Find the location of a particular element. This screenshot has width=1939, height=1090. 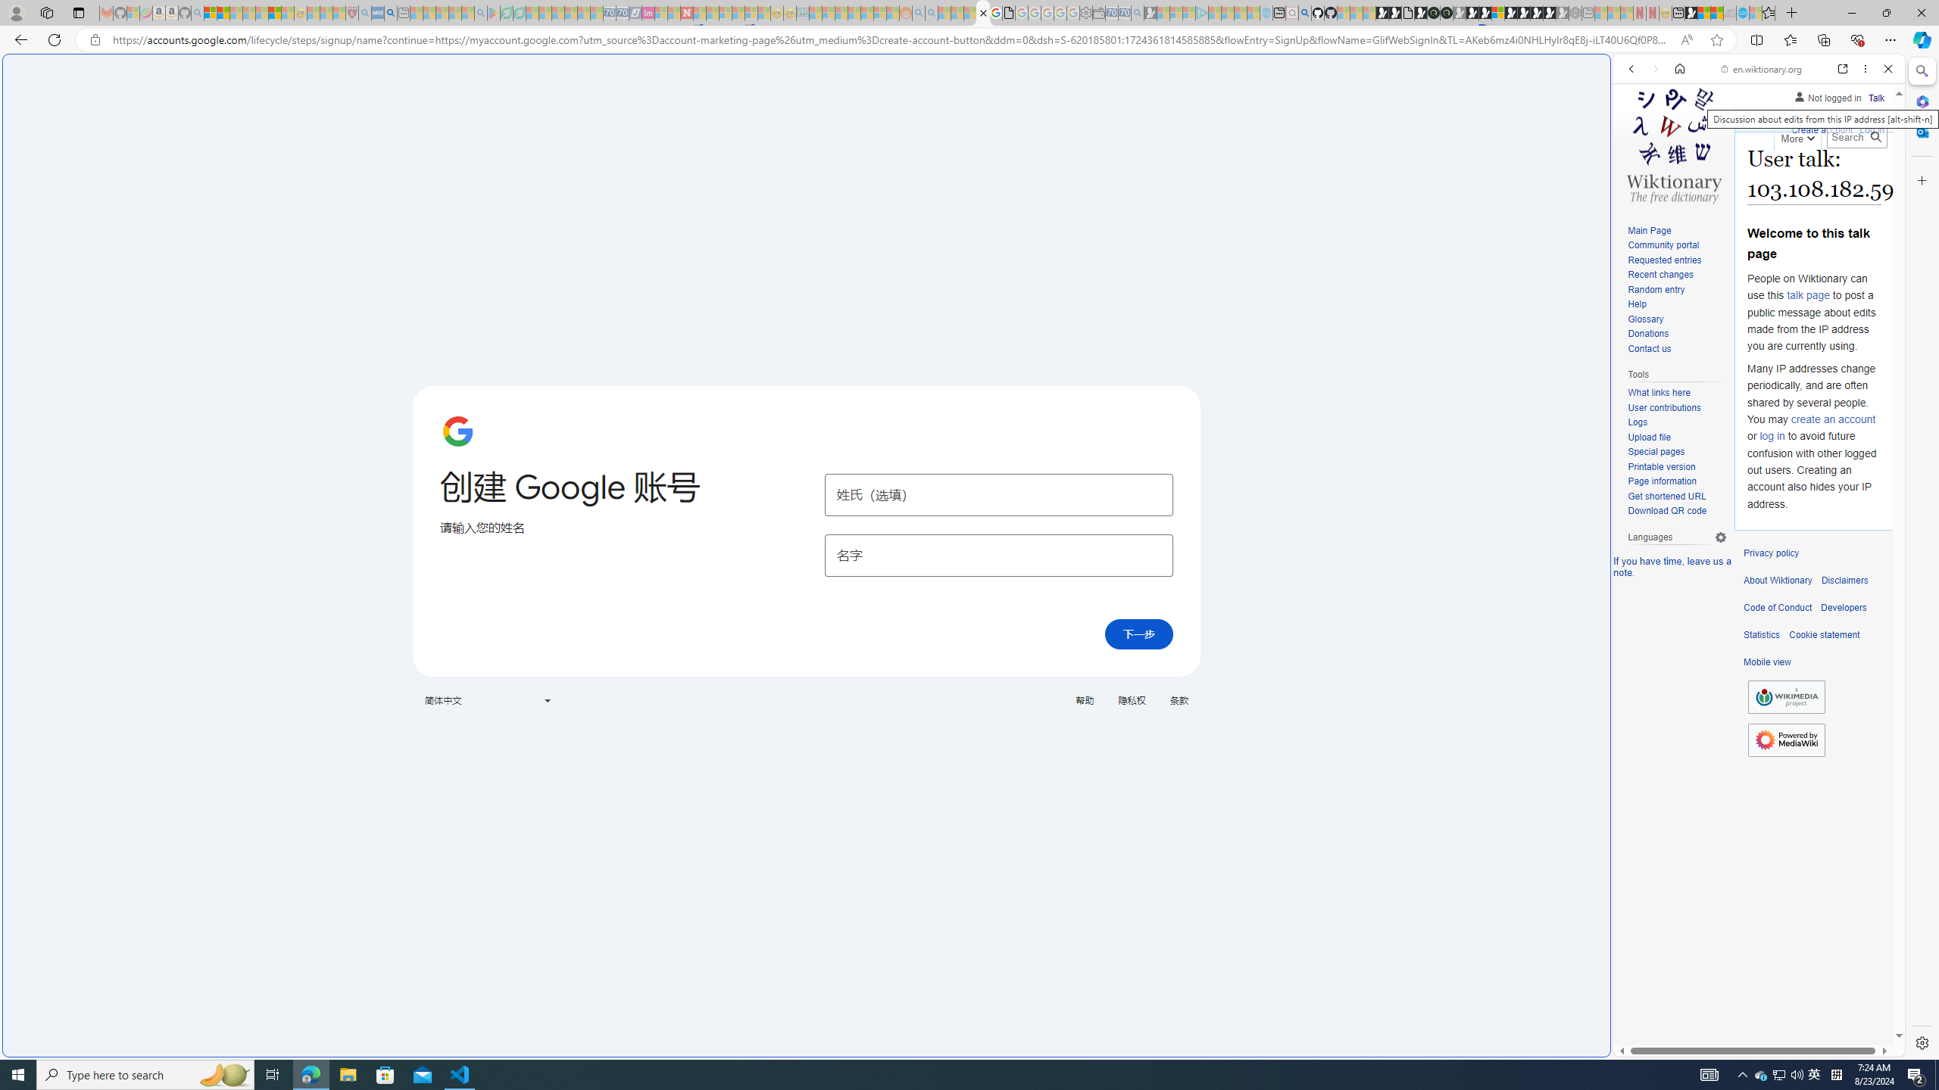

Upload file is located at coordinates (1677, 438).